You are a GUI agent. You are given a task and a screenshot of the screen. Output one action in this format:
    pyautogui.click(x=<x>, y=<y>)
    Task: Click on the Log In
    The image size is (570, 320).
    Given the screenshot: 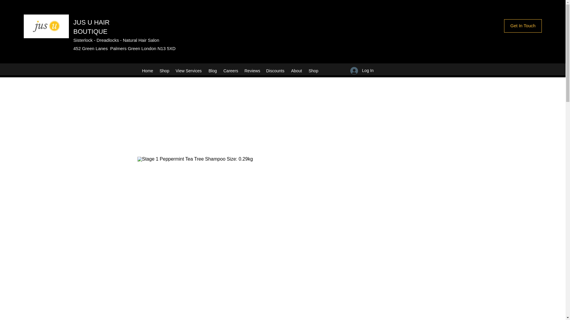 What is the action you would take?
    pyautogui.click(x=362, y=71)
    